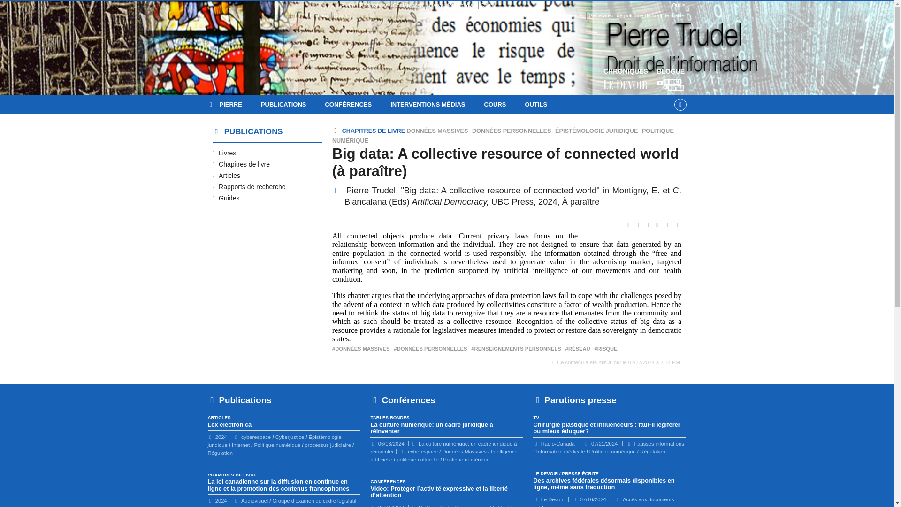 The image size is (901, 507). I want to click on Chroniques Le Devoir, so click(626, 79).